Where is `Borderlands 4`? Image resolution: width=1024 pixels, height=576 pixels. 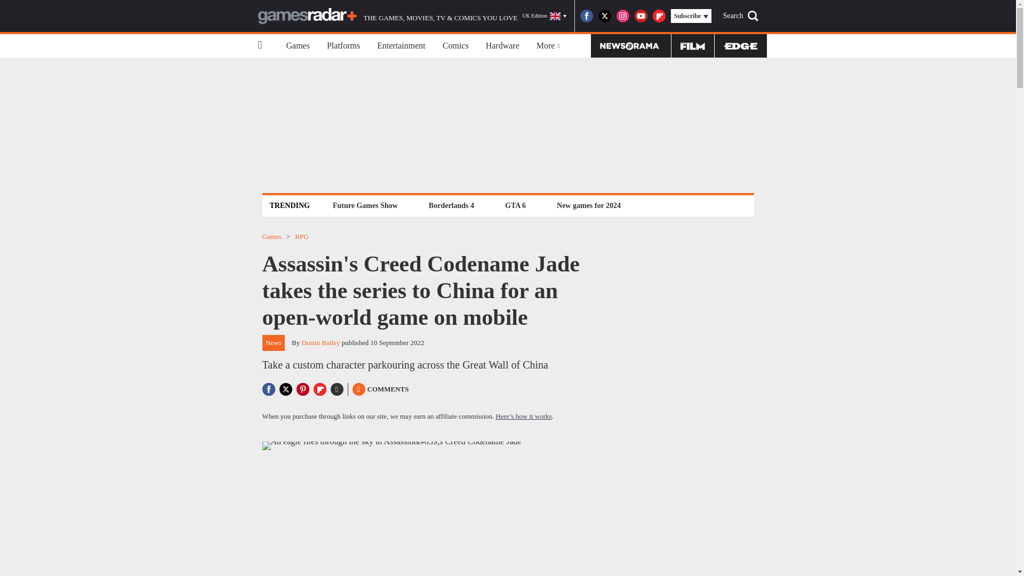 Borderlands 4 is located at coordinates (451, 205).